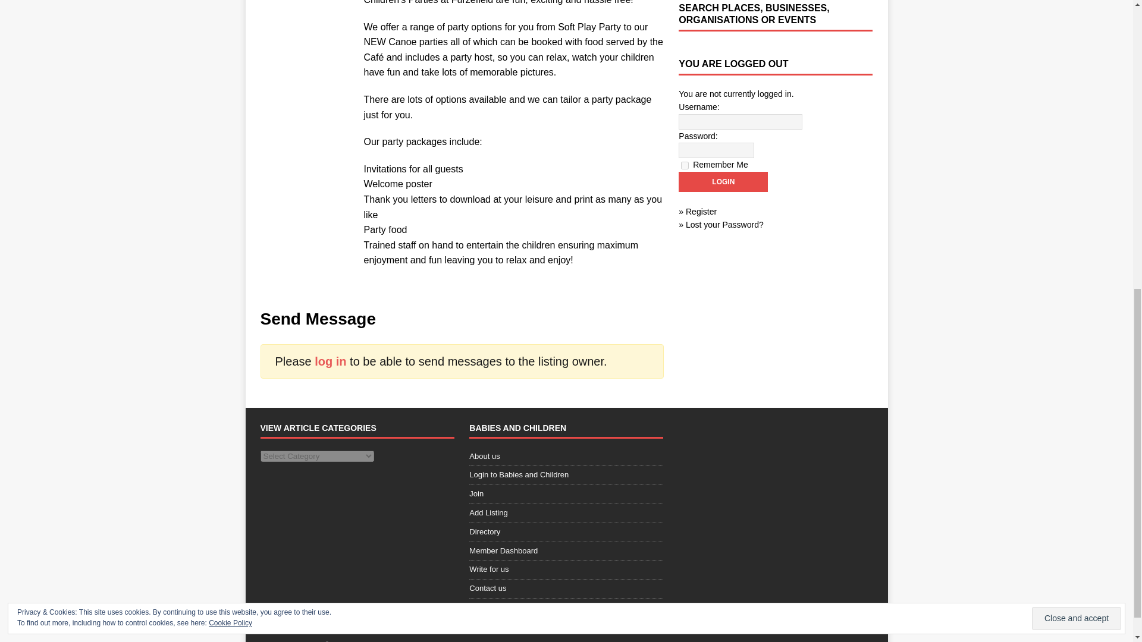  I want to click on Login to Babies and Children, so click(566, 476).